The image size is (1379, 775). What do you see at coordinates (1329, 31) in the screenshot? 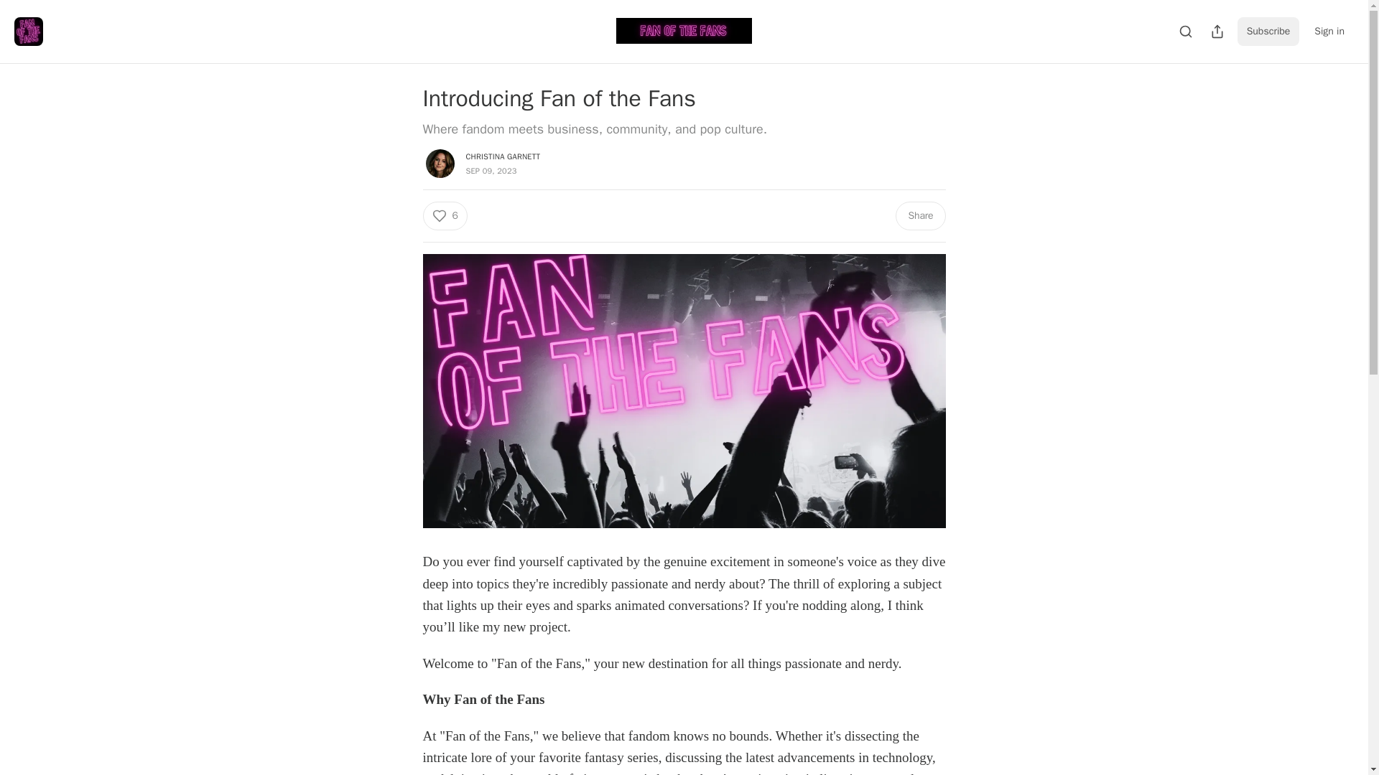
I see `Sign in` at bounding box center [1329, 31].